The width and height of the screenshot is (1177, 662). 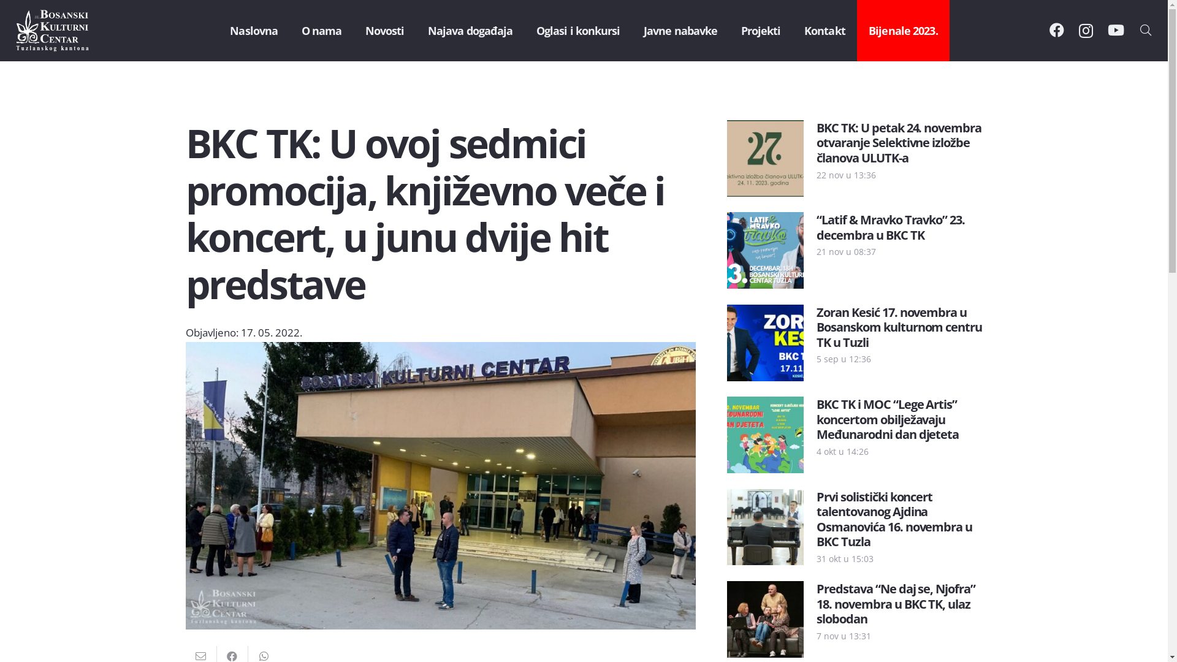 I want to click on Kontakt, so click(x=825, y=31).